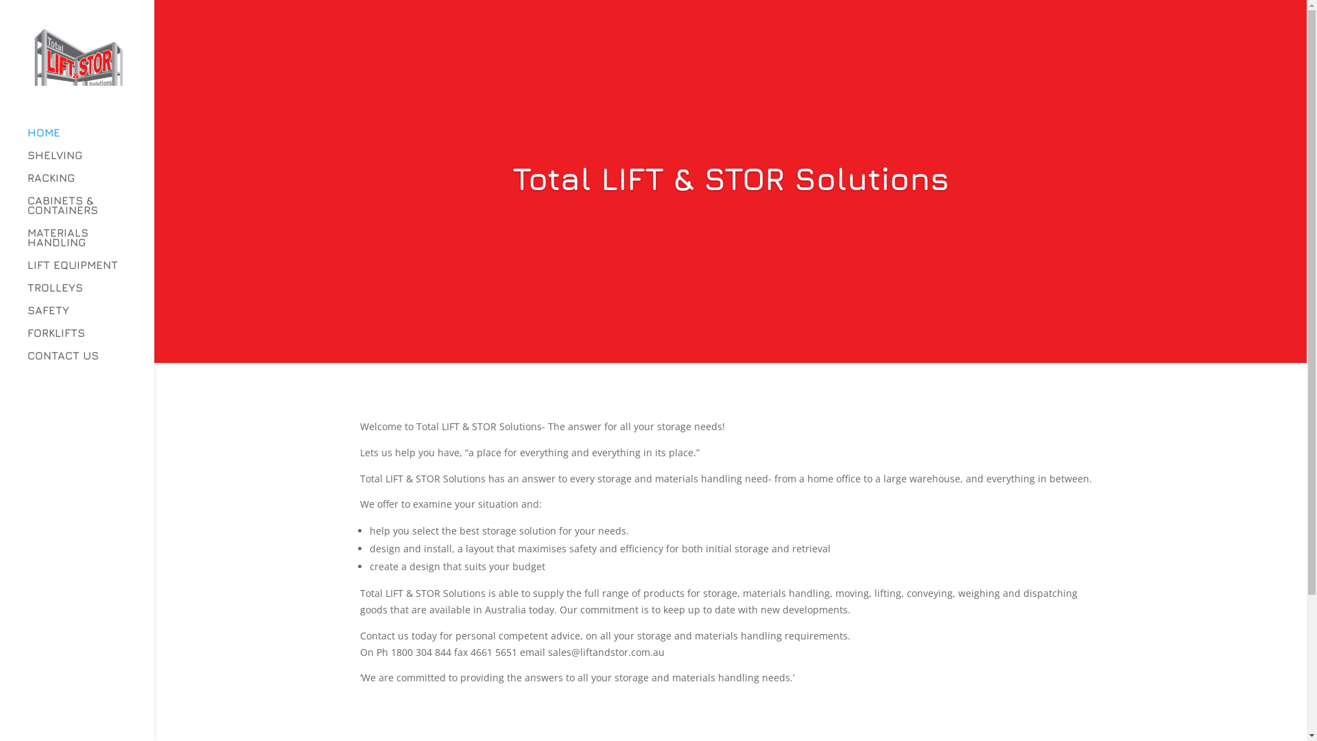 The height and width of the screenshot is (741, 1317). What do you see at coordinates (91, 244) in the screenshot?
I see `MATERIALS HANDLING` at bounding box center [91, 244].